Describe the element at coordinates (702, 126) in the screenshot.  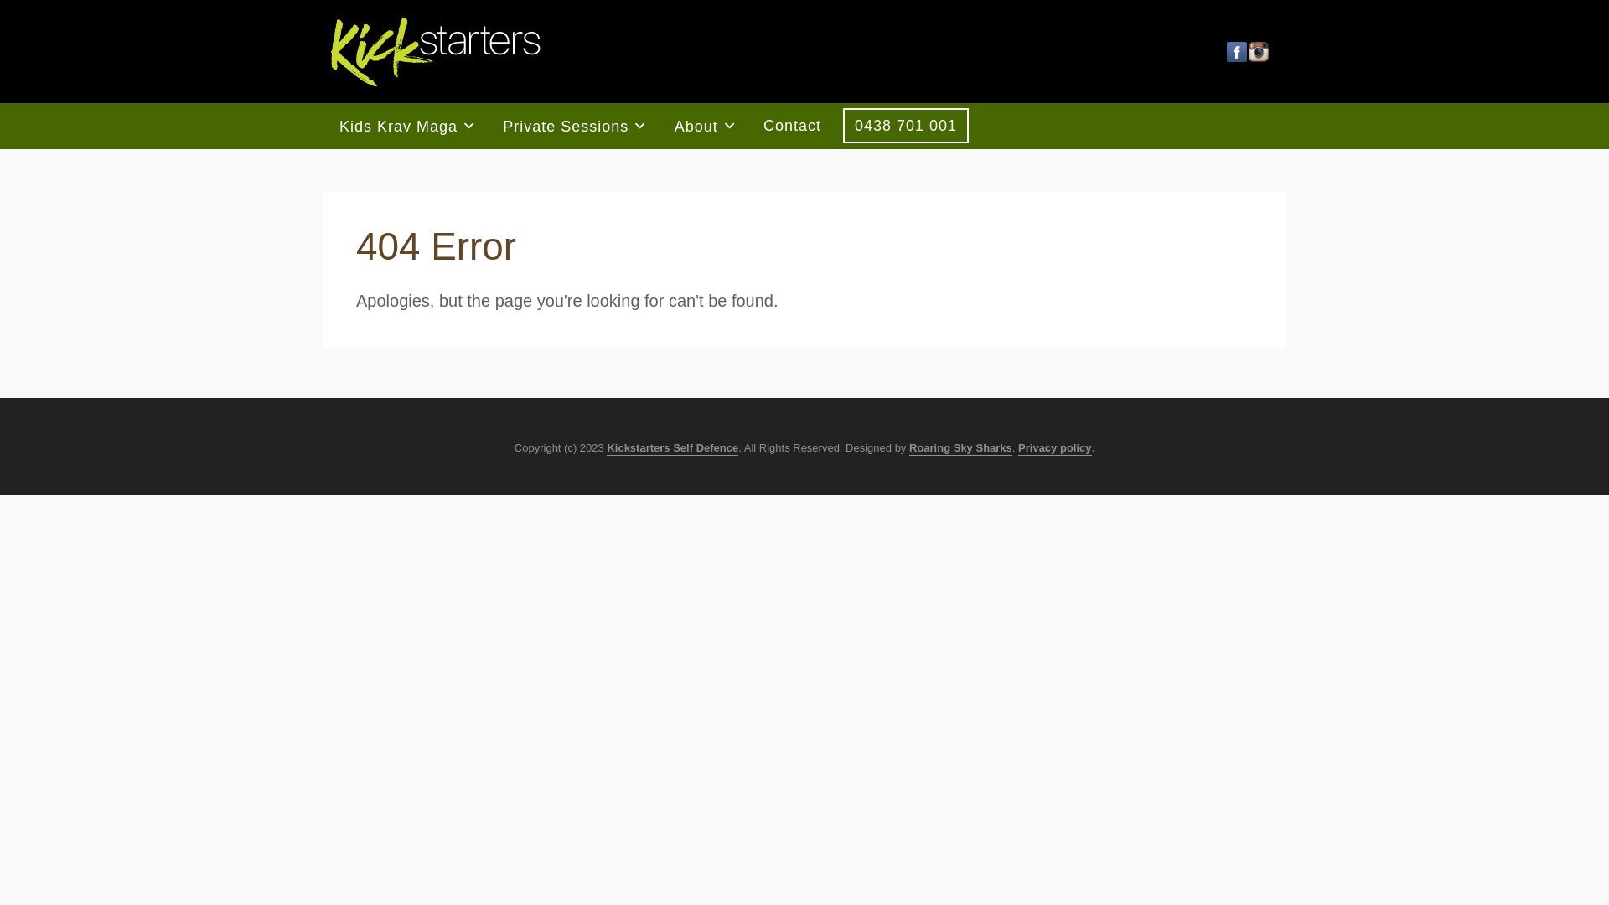
I see `About` at that location.